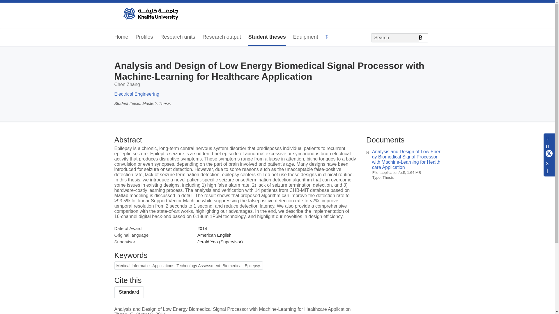 The height and width of the screenshot is (314, 559). I want to click on Electrical Engineering, so click(137, 94).